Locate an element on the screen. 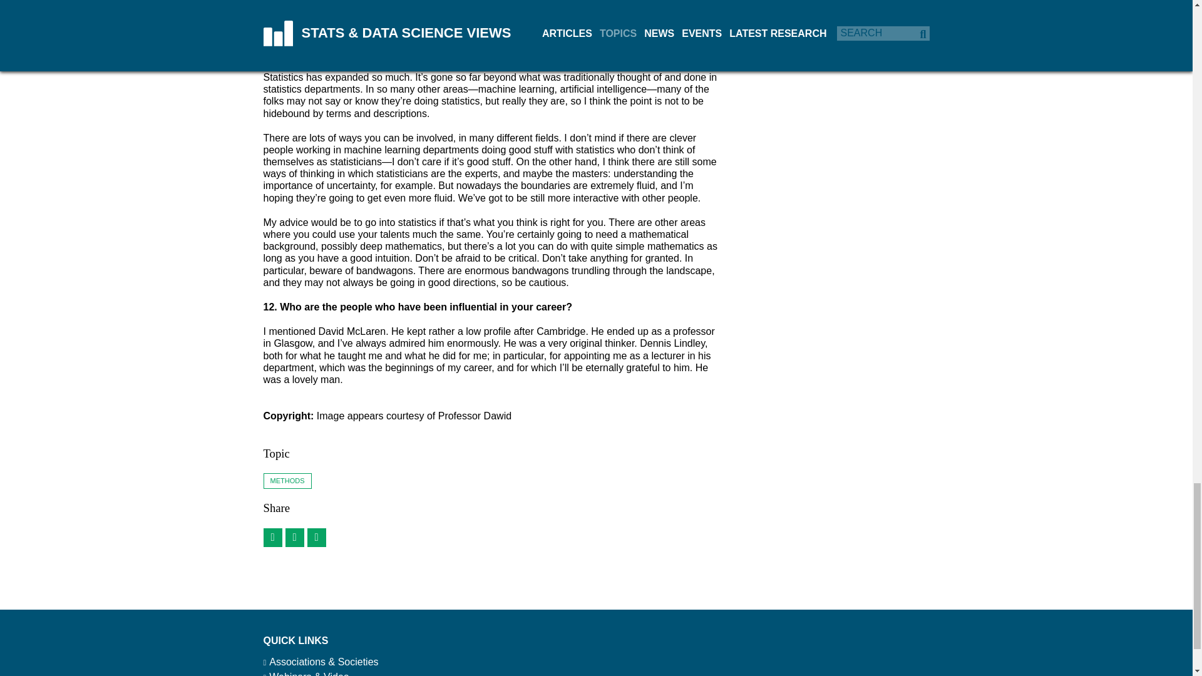 This screenshot has width=1202, height=676. Share on Twitter is located at coordinates (316, 537).